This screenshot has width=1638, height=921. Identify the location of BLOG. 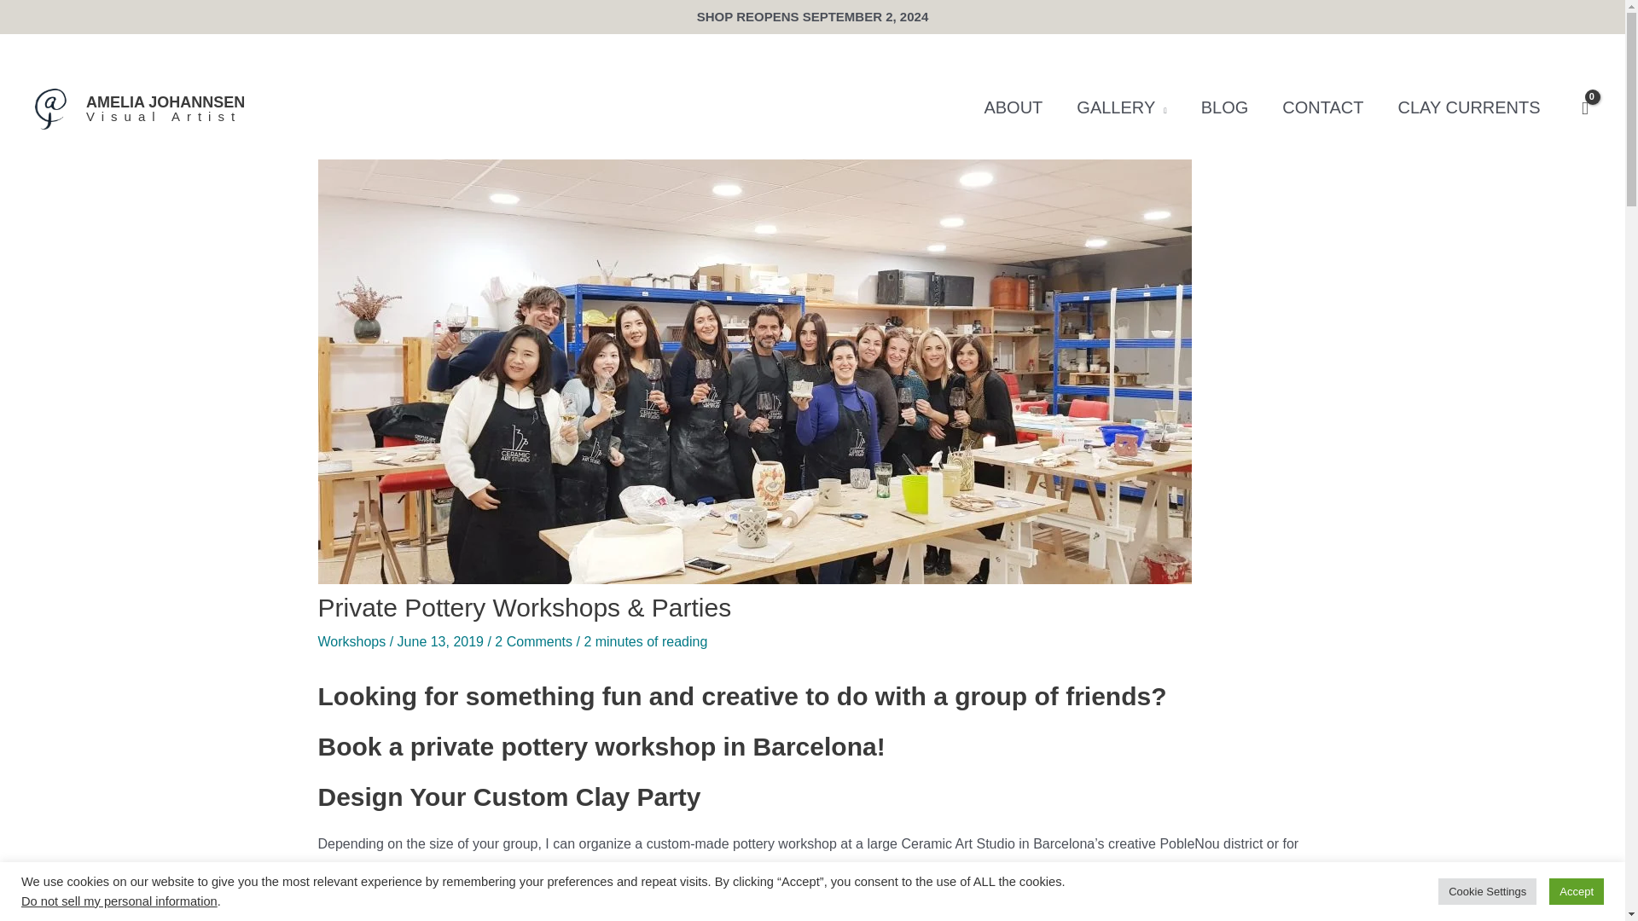
(1225, 107).